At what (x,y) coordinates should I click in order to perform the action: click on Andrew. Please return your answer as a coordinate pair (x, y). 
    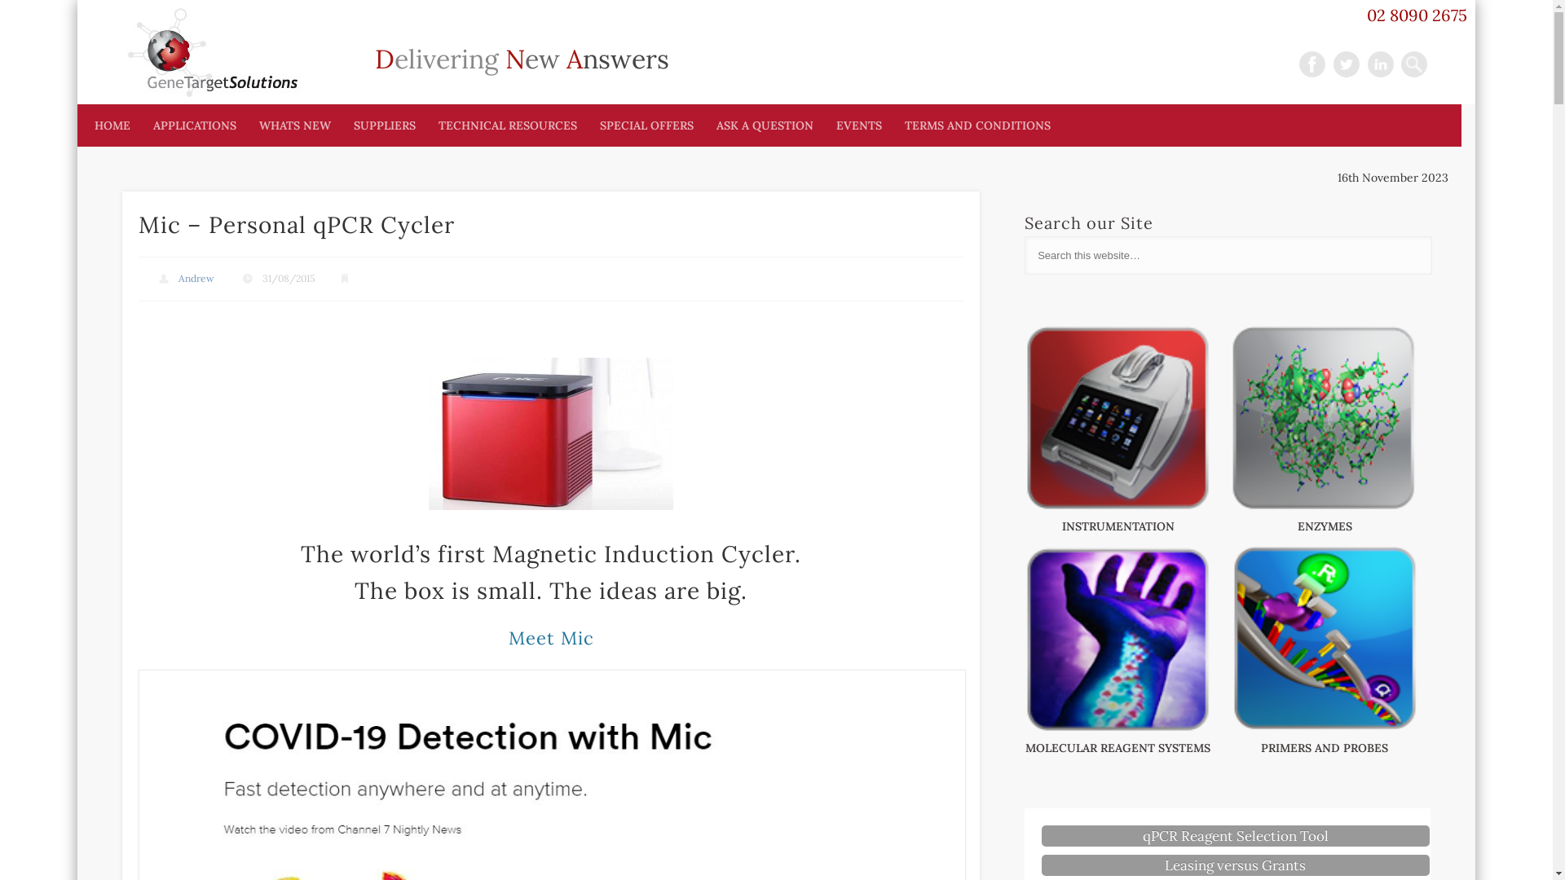
    Looking at the image, I should click on (196, 279).